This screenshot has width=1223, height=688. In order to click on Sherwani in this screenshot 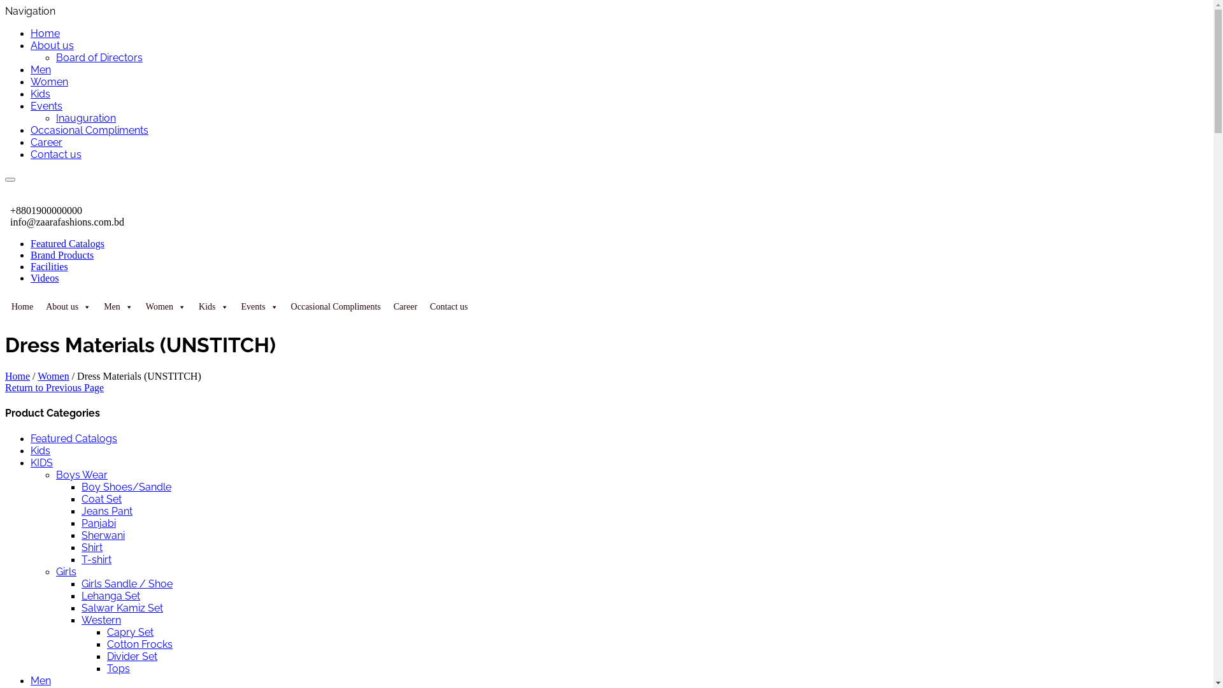, I will do `click(103, 535)`.